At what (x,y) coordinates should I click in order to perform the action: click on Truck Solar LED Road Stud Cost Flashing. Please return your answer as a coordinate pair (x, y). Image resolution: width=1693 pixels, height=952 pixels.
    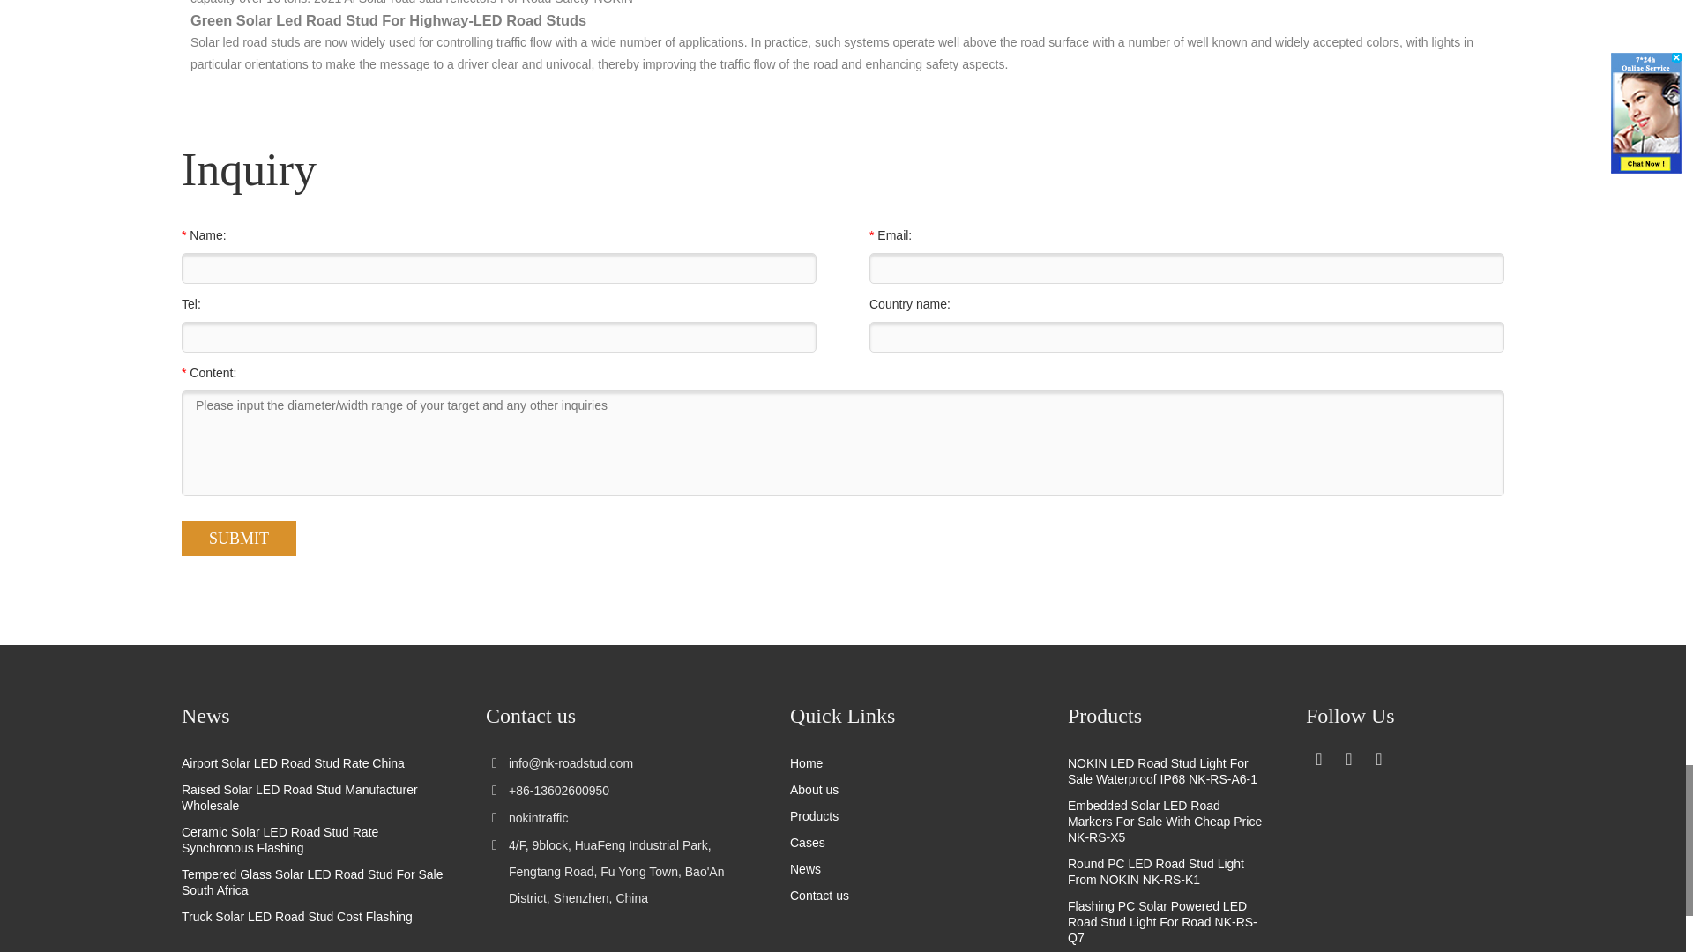
    Looking at the image, I should click on (314, 917).